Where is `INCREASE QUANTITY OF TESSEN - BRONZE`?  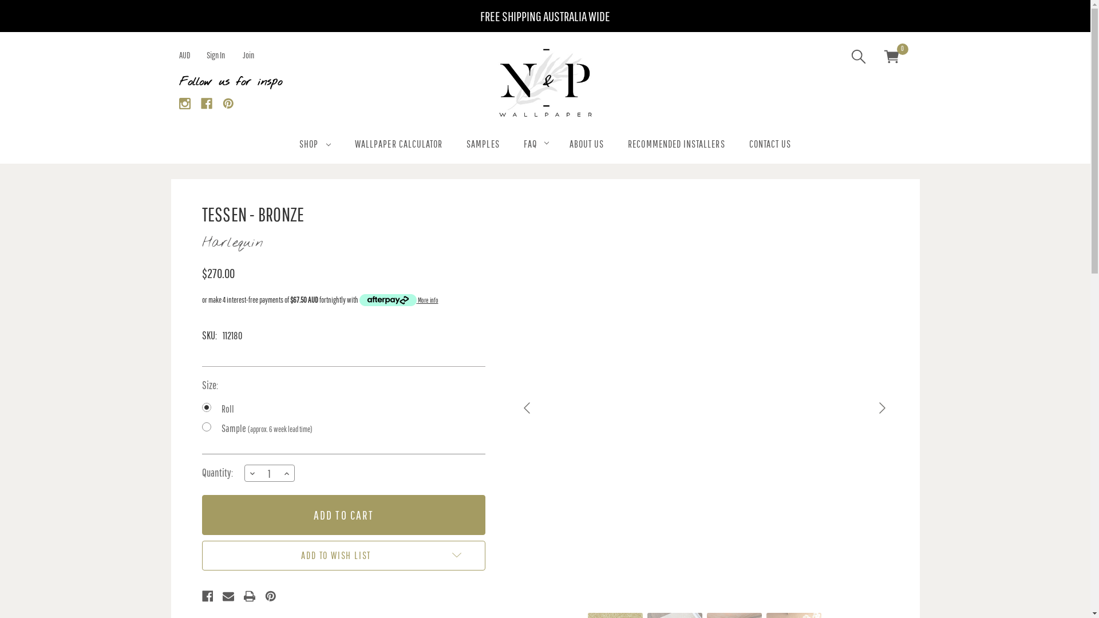 INCREASE QUANTITY OF TESSEN - BRONZE is located at coordinates (287, 473).